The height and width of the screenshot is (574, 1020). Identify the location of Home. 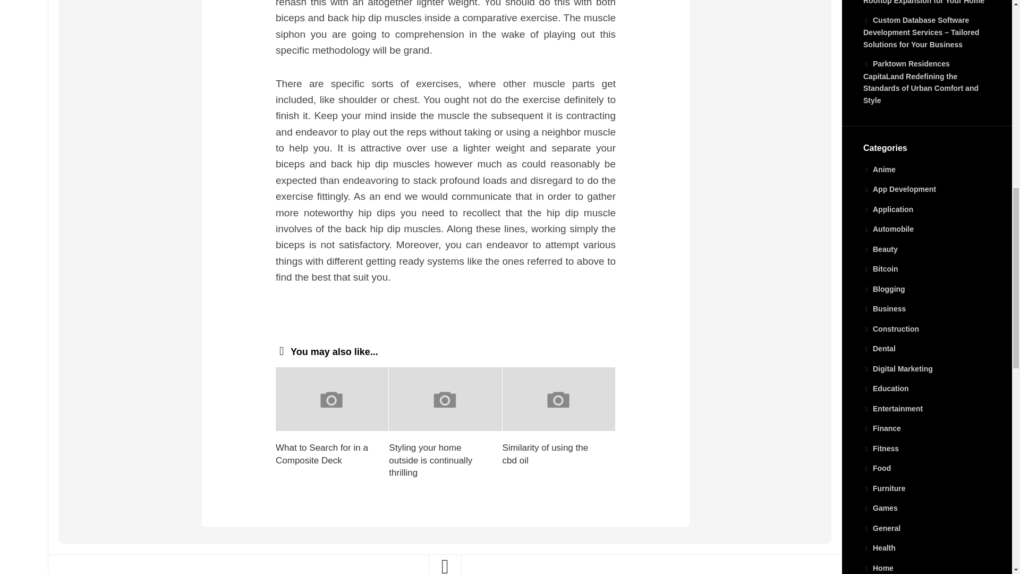
(878, 568).